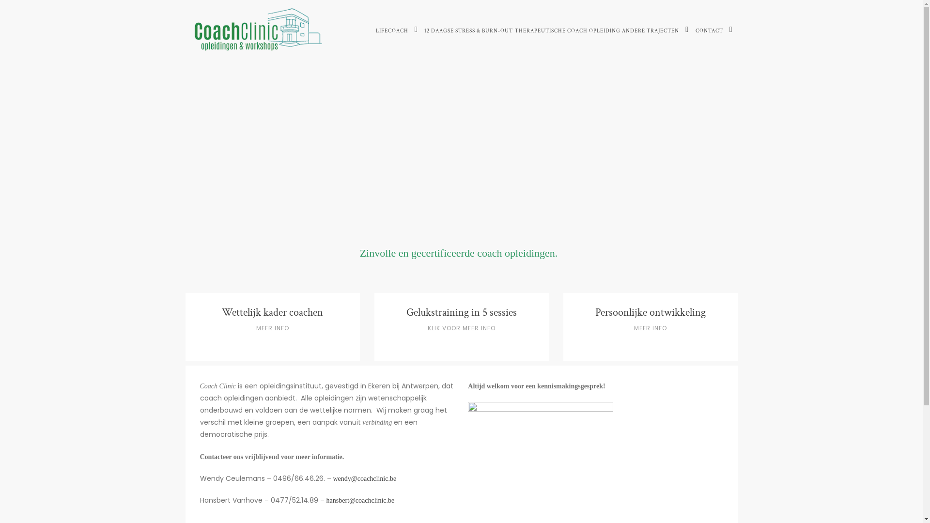 The width and height of the screenshot is (930, 523). What do you see at coordinates (651, 31) in the screenshot?
I see `ANDERE TRAJECTEN` at bounding box center [651, 31].